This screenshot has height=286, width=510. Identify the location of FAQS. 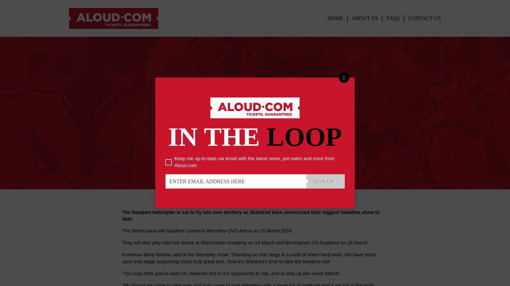
(393, 18).